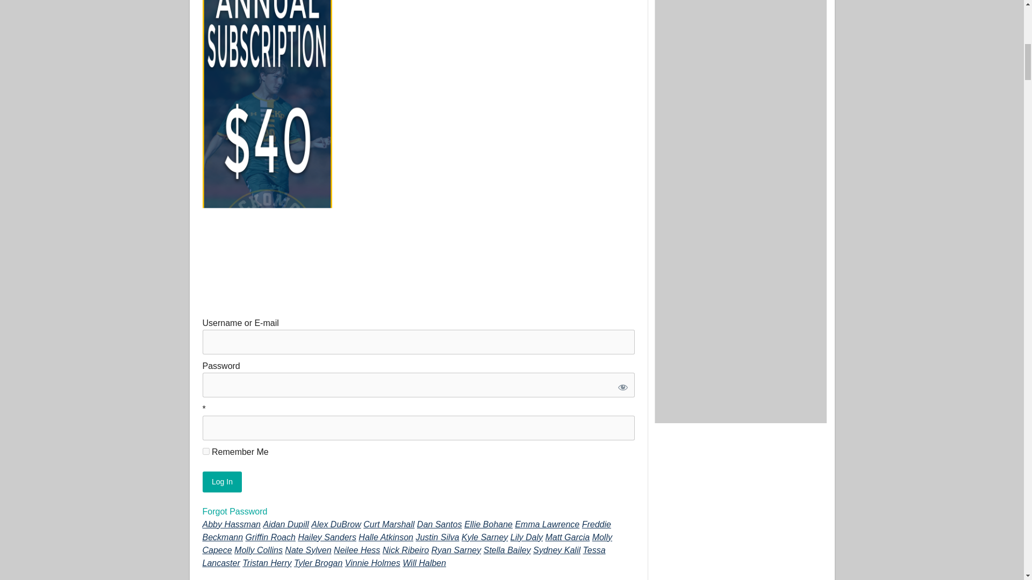  Describe the element at coordinates (489, 524) in the screenshot. I see `Ellie Bohane` at that location.